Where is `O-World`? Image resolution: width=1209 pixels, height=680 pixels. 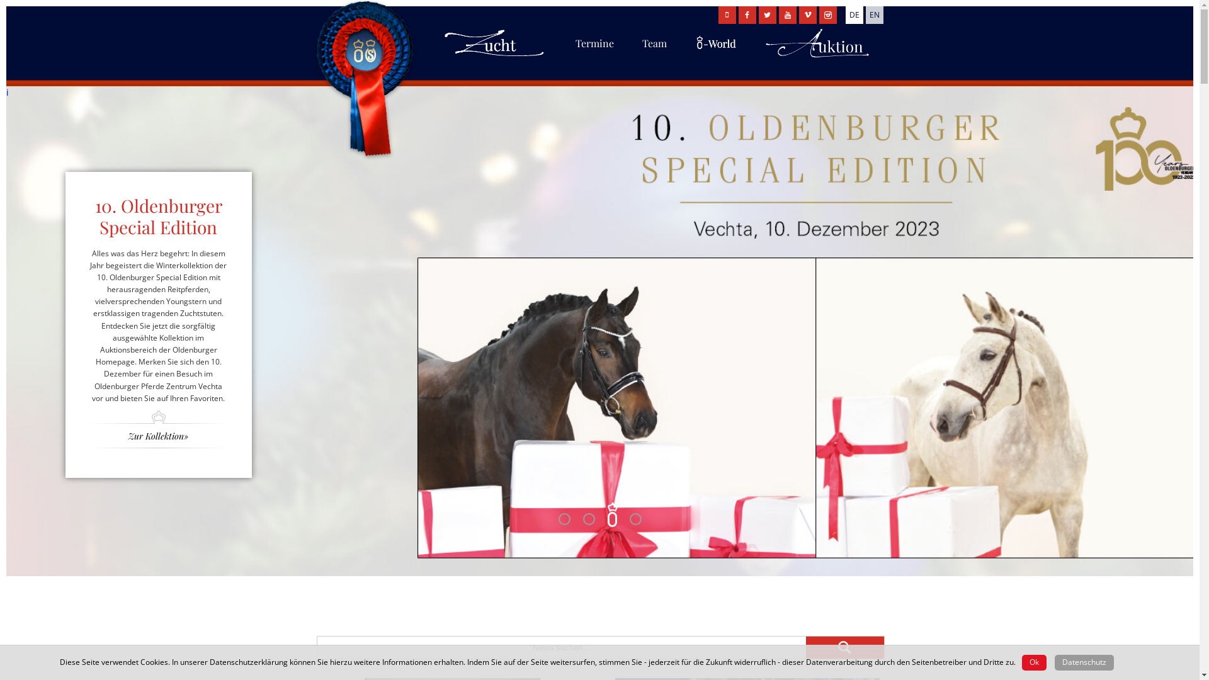 O-World is located at coordinates (716, 62).